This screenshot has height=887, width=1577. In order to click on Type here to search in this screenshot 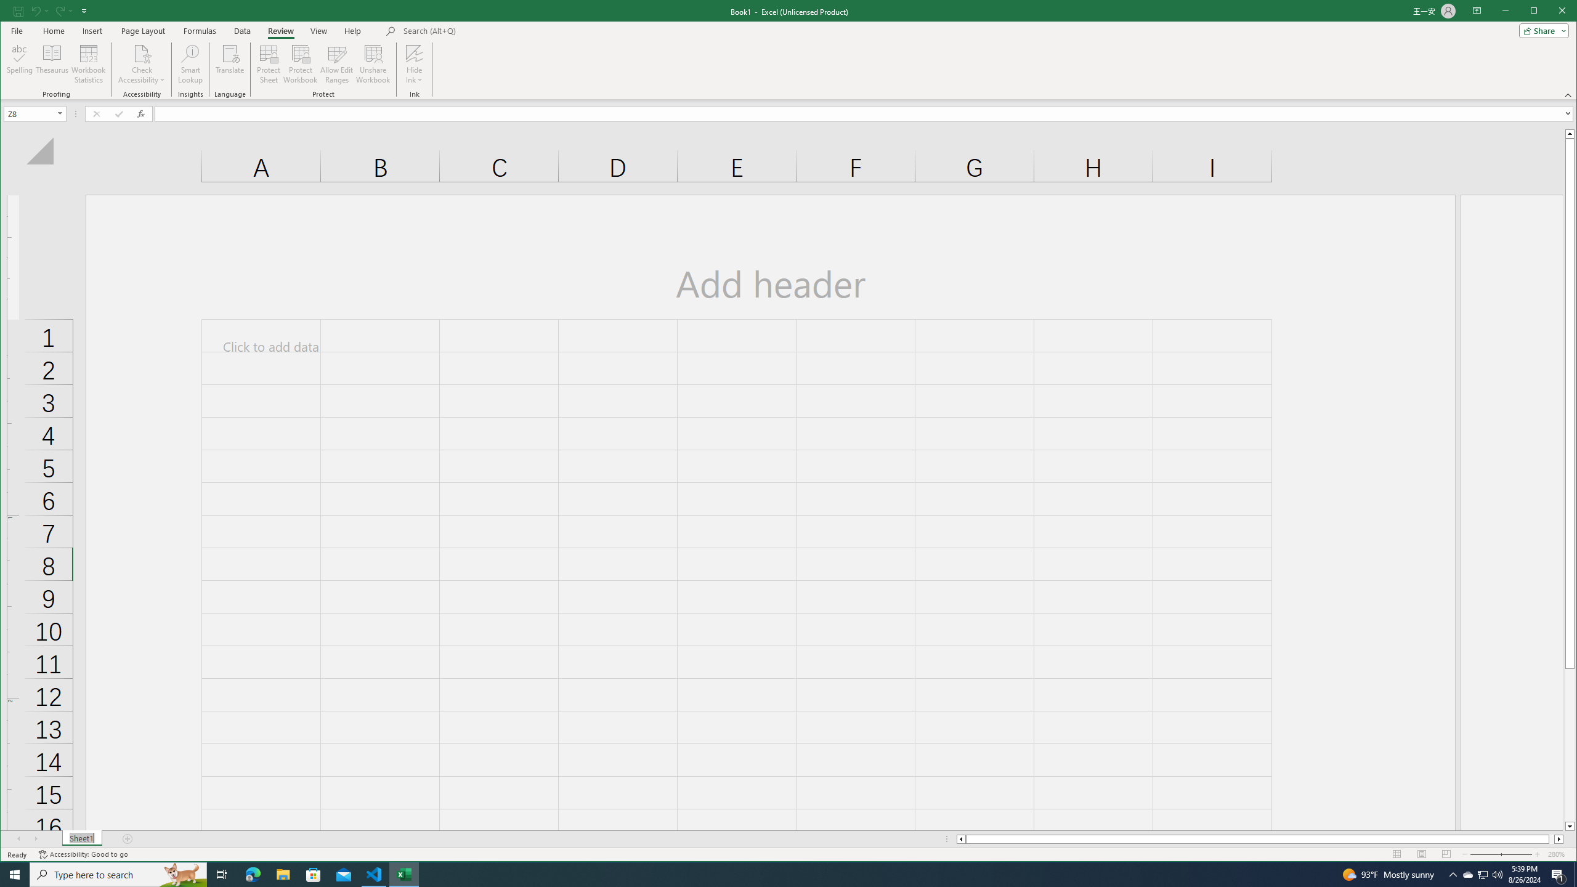, I will do `click(1483, 875)`.